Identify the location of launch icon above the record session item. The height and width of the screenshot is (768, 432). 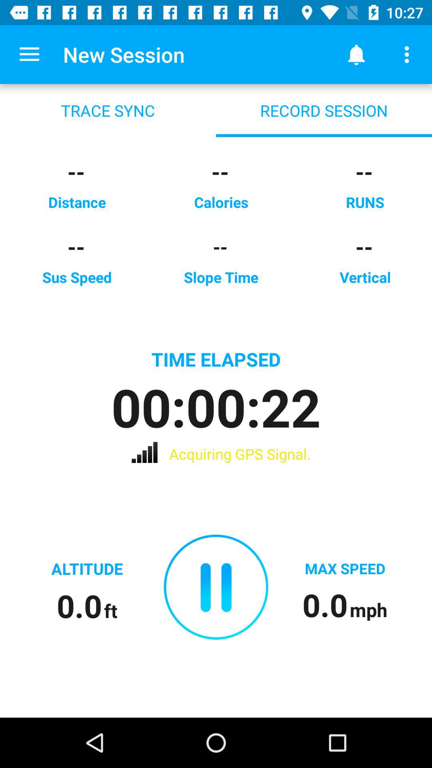
(356, 54).